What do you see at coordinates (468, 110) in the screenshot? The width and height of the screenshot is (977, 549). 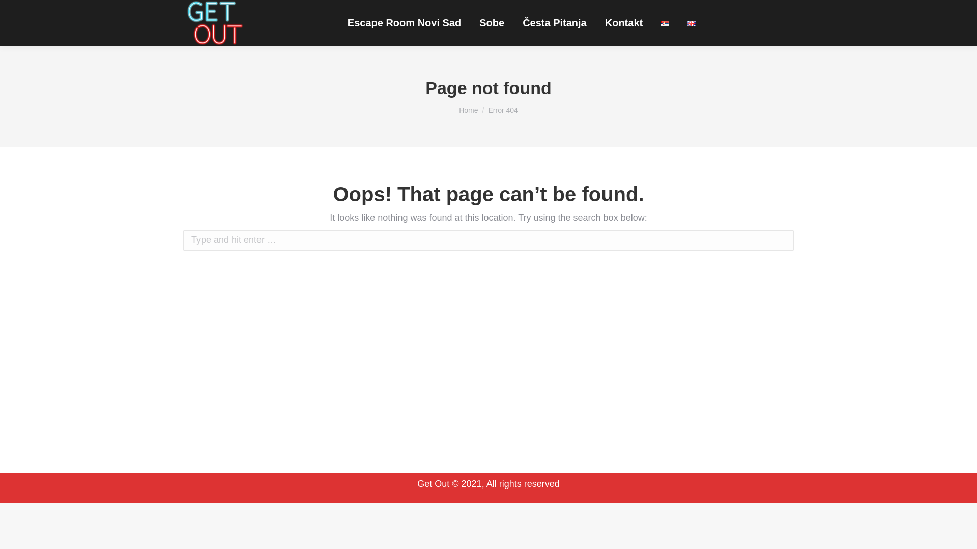 I see `Home` at bounding box center [468, 110].